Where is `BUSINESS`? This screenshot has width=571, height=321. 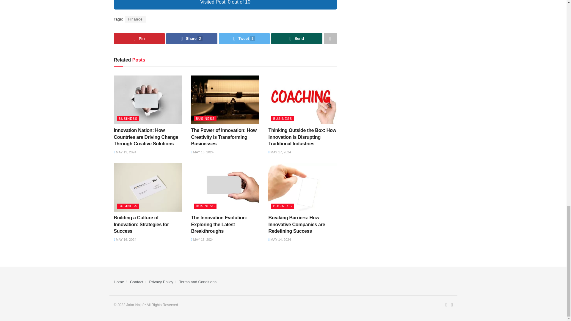 BUSINESS is located at coordinates (128, 119).